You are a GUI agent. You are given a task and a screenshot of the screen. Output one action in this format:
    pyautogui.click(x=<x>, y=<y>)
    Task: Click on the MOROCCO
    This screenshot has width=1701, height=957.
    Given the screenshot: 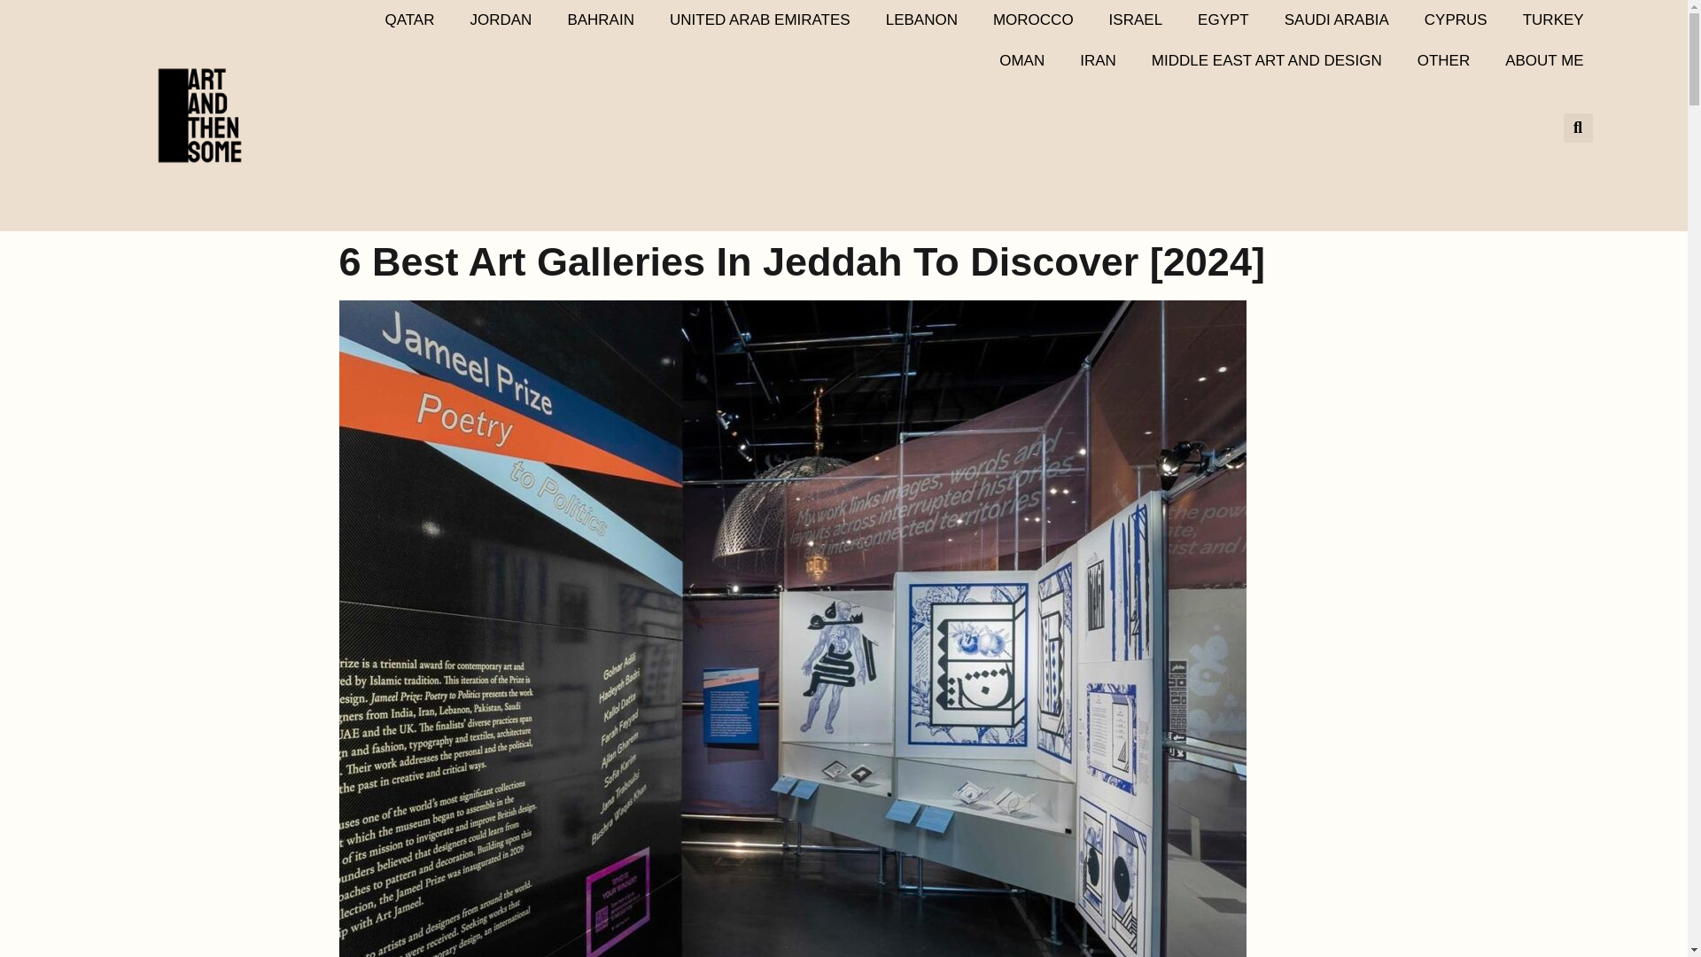 What is the action you would take?
    pyautogui.click(x=1033, y=20)
    